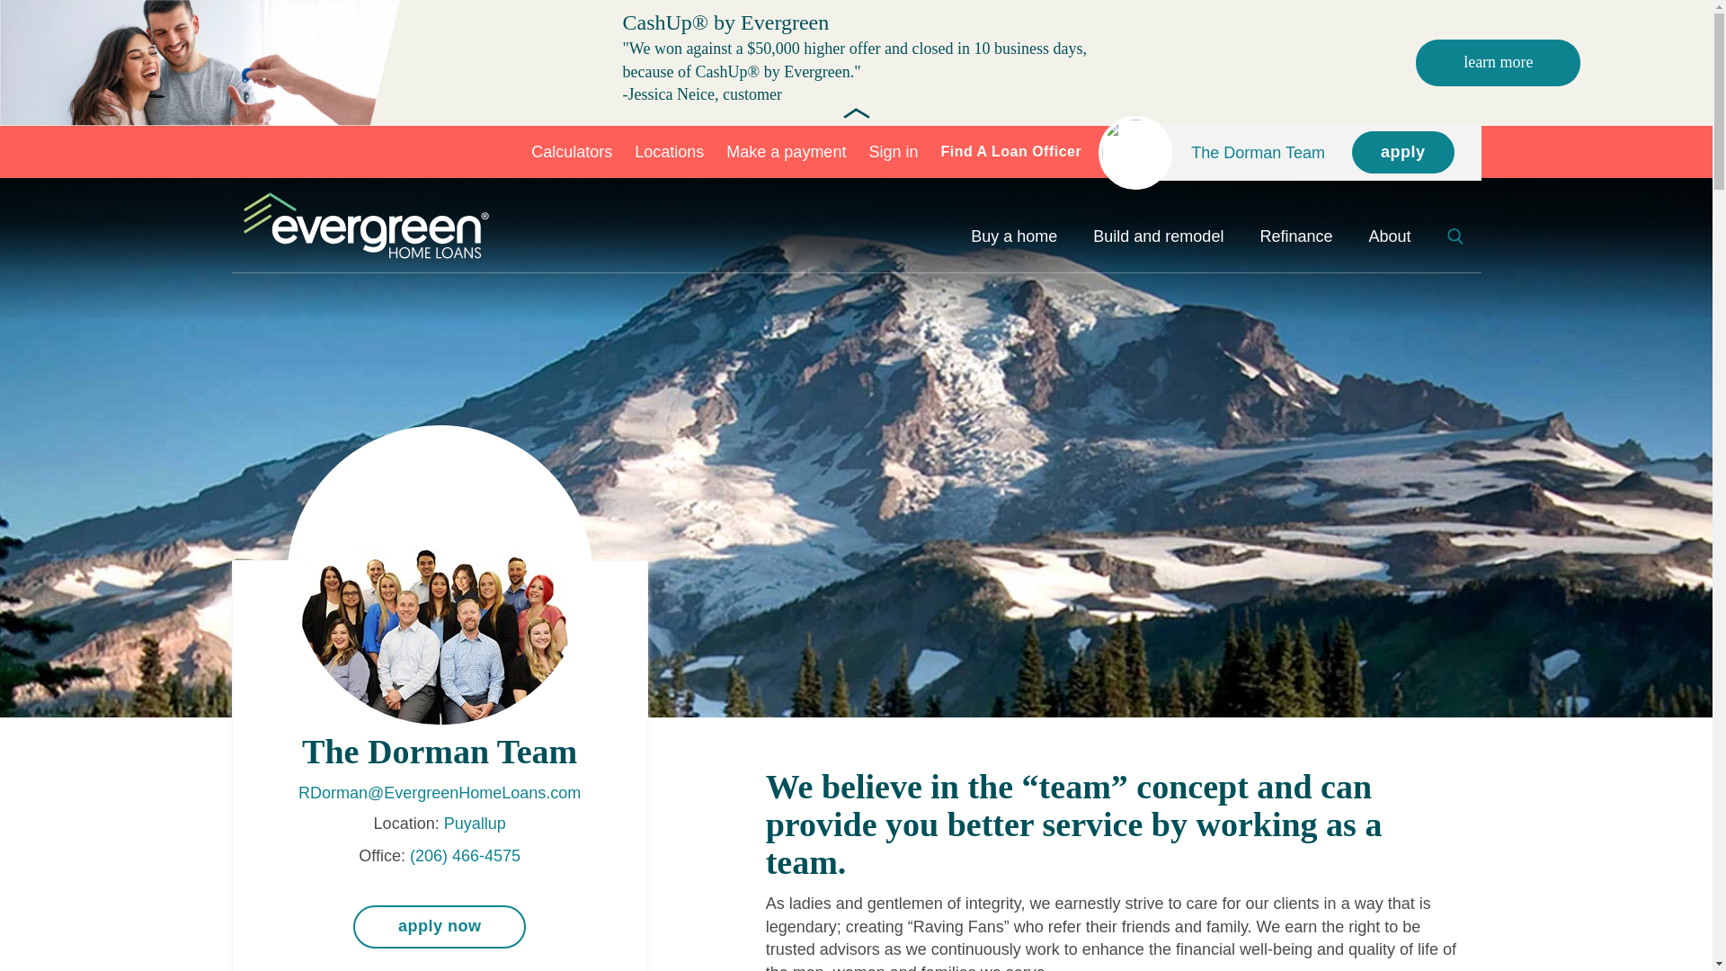 This screenshot has height=971, width=1726. What do you see at coordinates (1014, 236) in the screenshot?
I see `Buy a home` at bounding box center [1014, 236].